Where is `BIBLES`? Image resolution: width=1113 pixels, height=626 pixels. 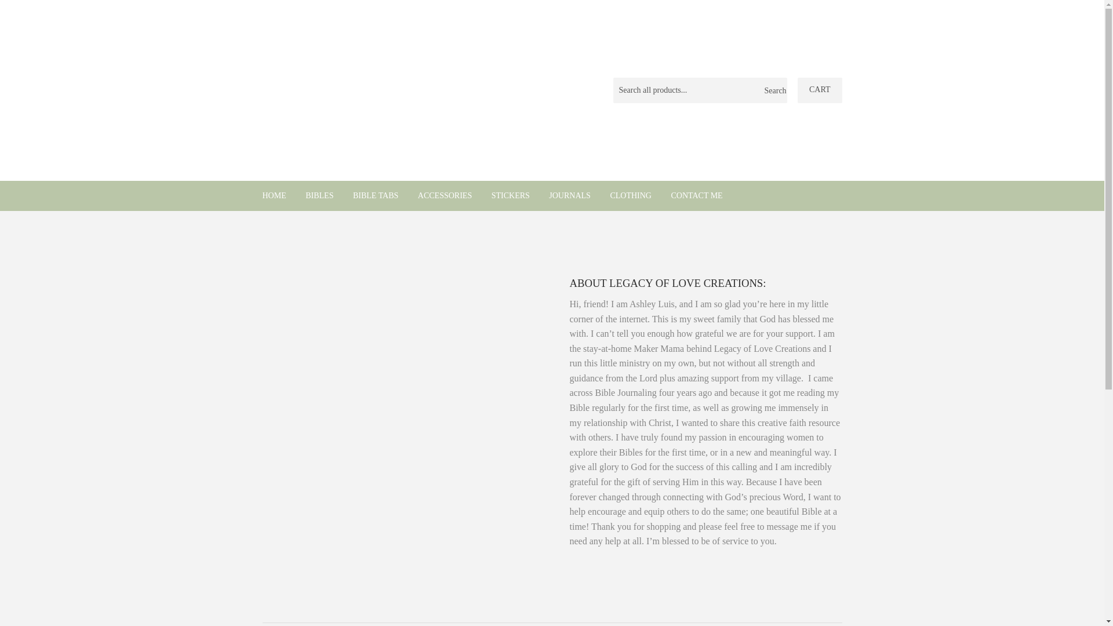 BIBLES is located at coordinates (319, 196).